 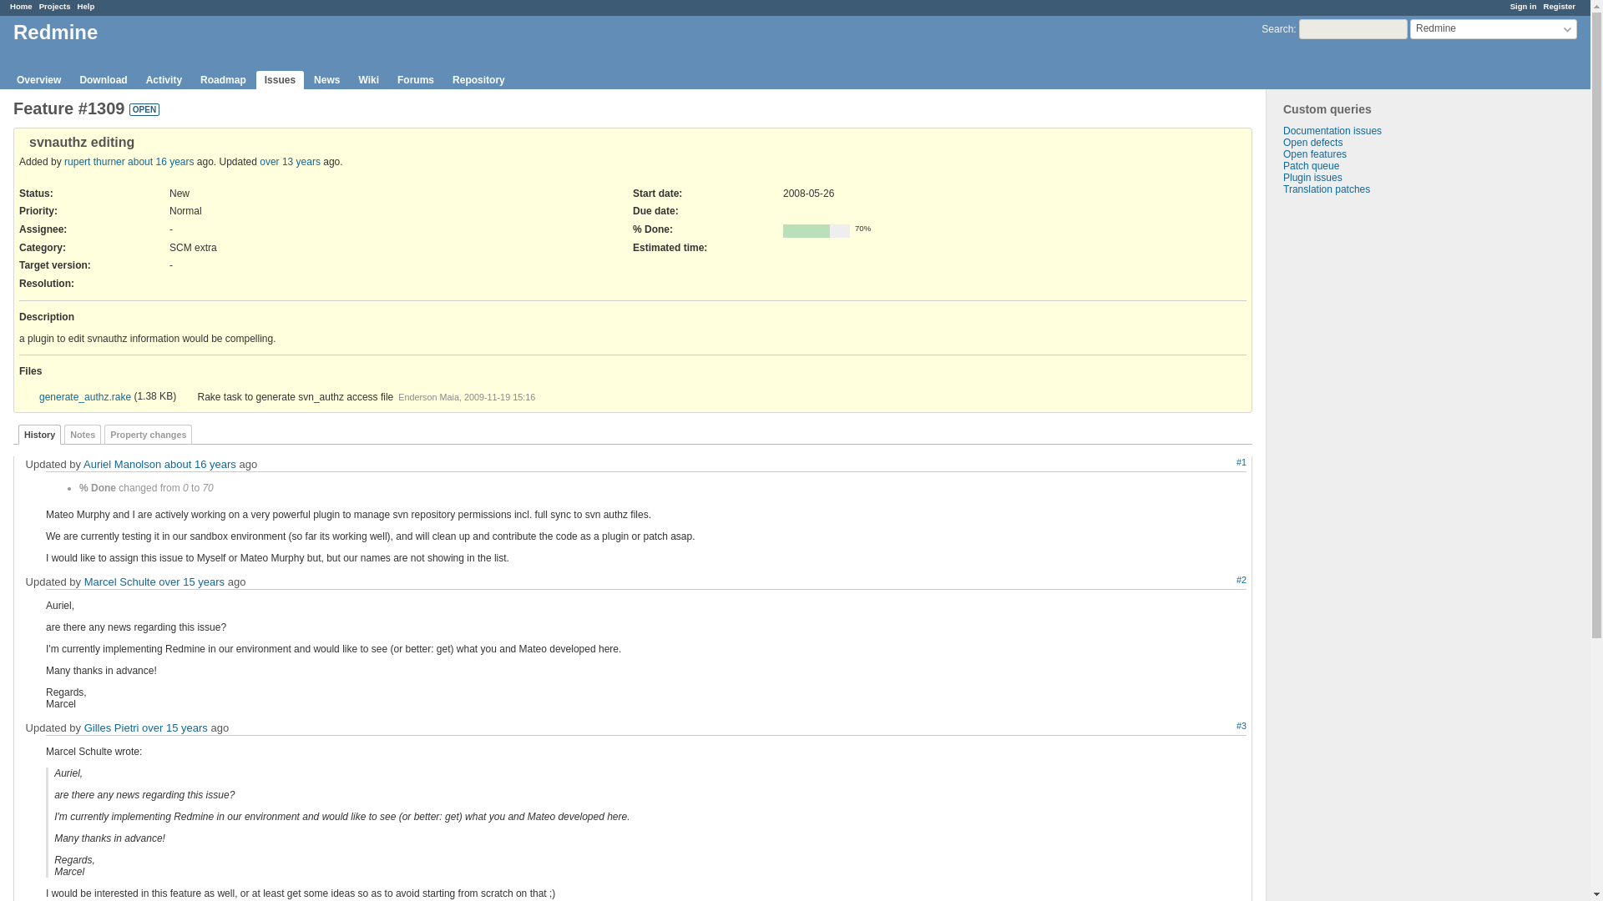 I want to click on History, so click(x=38, y=434).